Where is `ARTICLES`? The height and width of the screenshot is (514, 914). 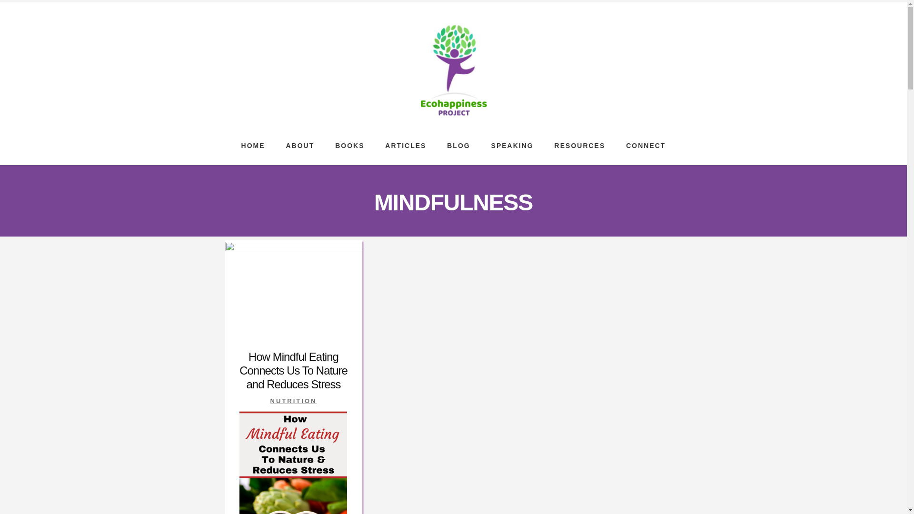
ARTICLES is located at coordinates (406, 143).